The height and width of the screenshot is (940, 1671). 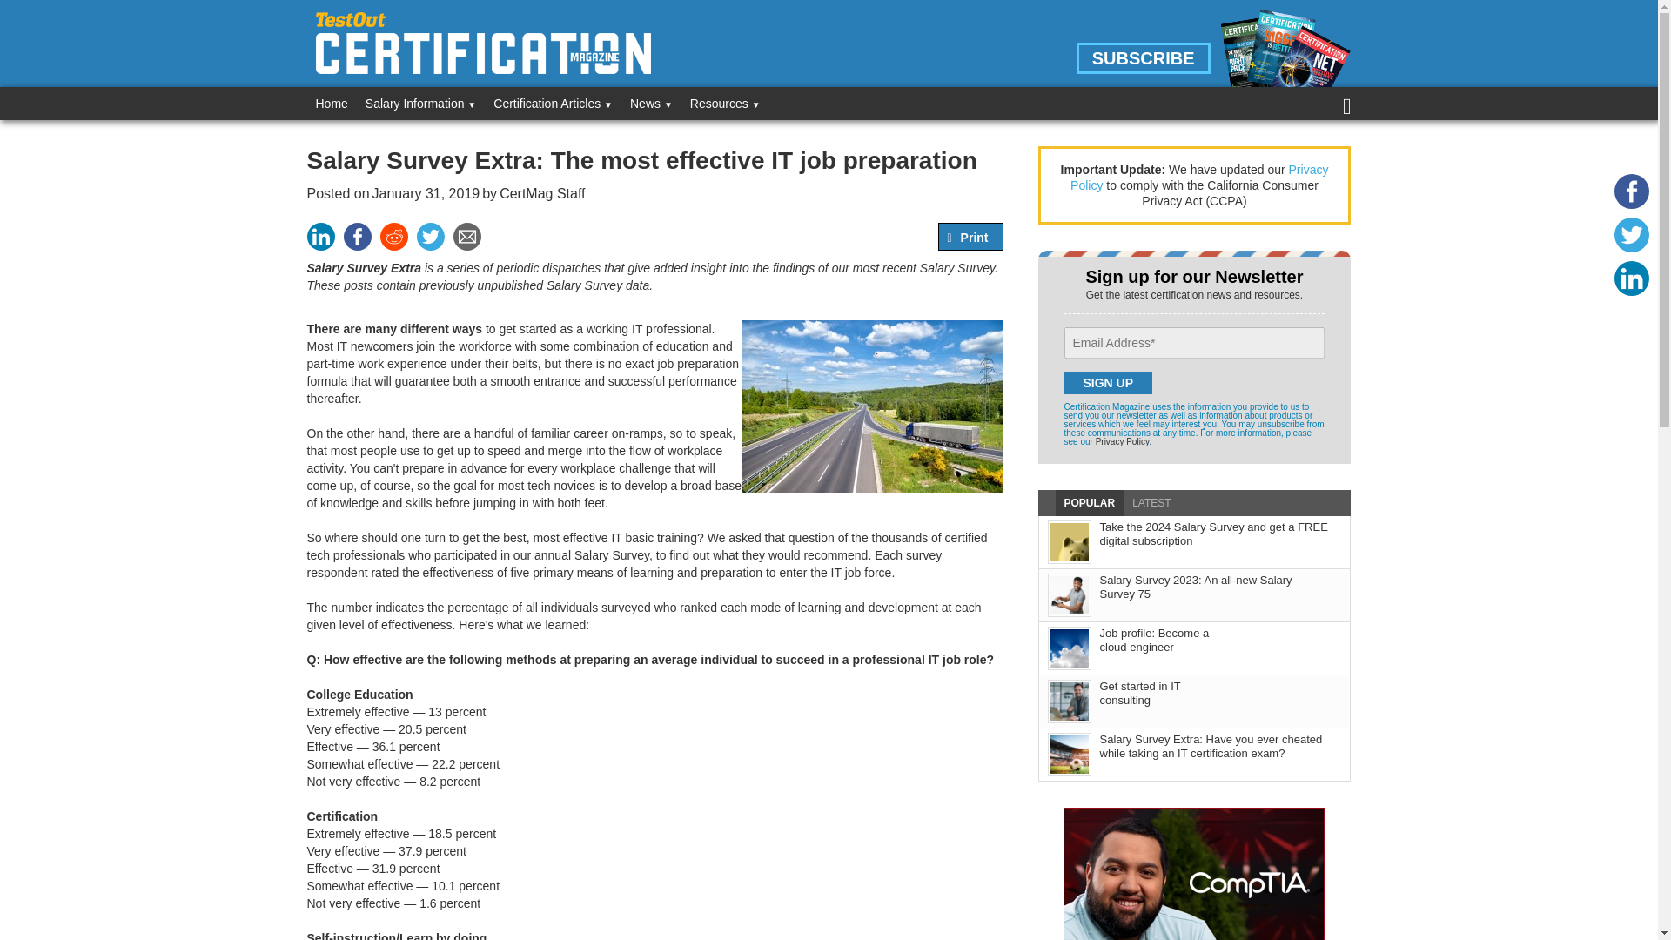 What do you see at coordinates (331, 104) in the screenshot?
I see `Home` at bounding box center [331, 104].